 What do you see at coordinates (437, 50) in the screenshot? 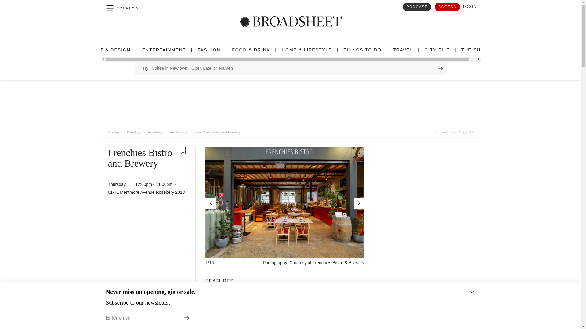
I see `CITY FILE` at bounding box center [437, 50].